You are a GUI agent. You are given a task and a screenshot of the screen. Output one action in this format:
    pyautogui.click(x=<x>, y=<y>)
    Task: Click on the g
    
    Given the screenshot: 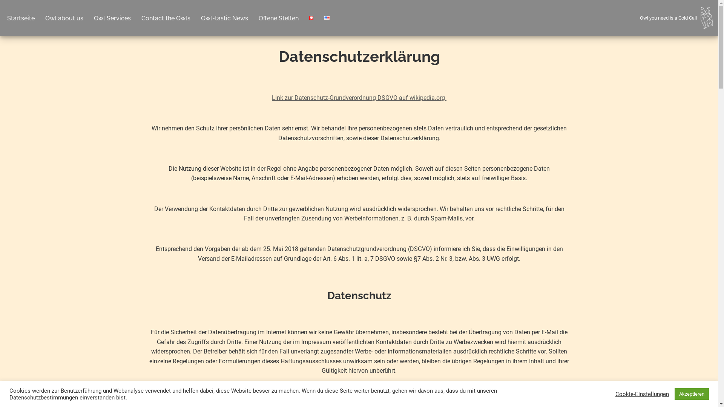 What is the action you would take?
    pyautogui.click(x=443, y=98)
    